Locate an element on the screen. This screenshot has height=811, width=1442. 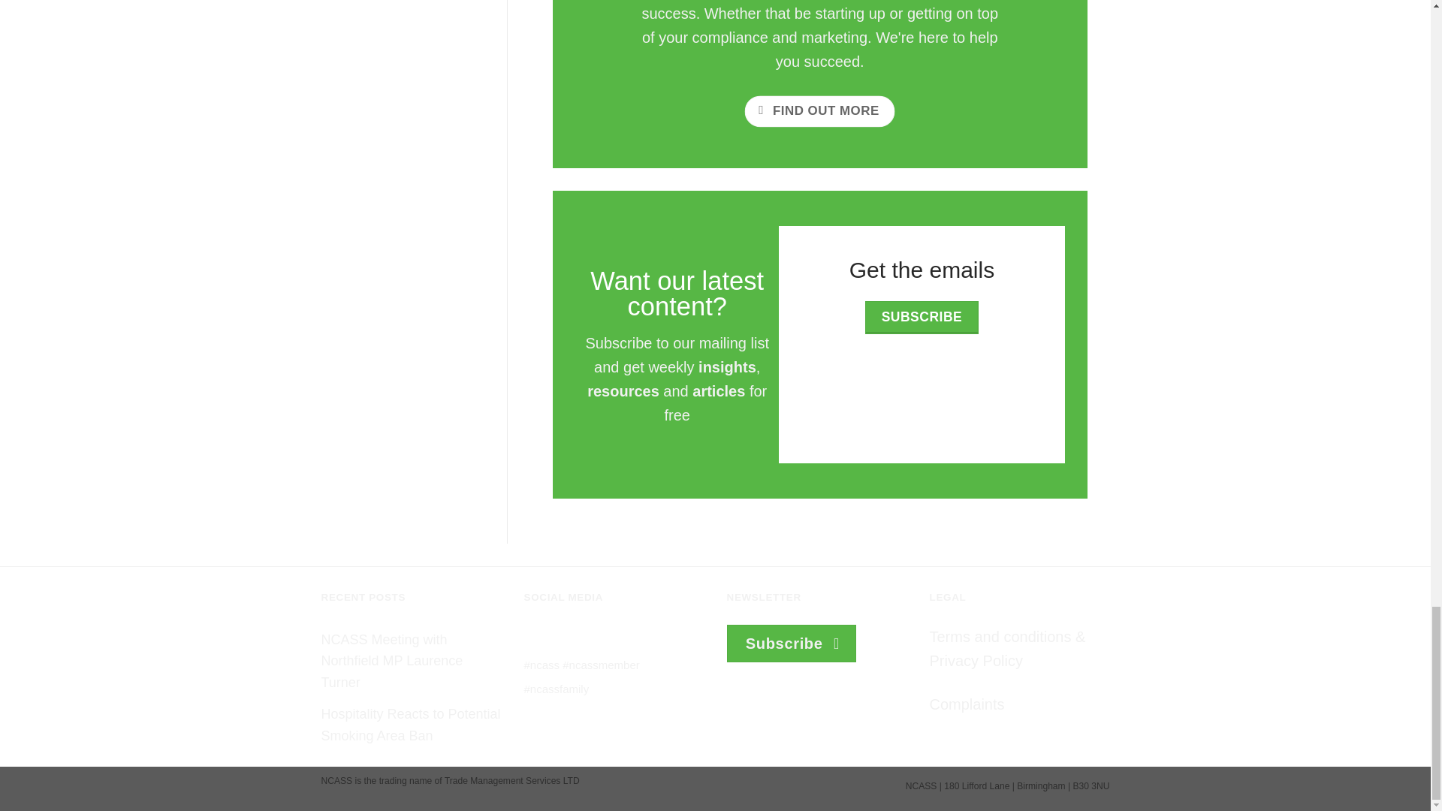
Follow on Instagram is located at coordinates (562, 638).